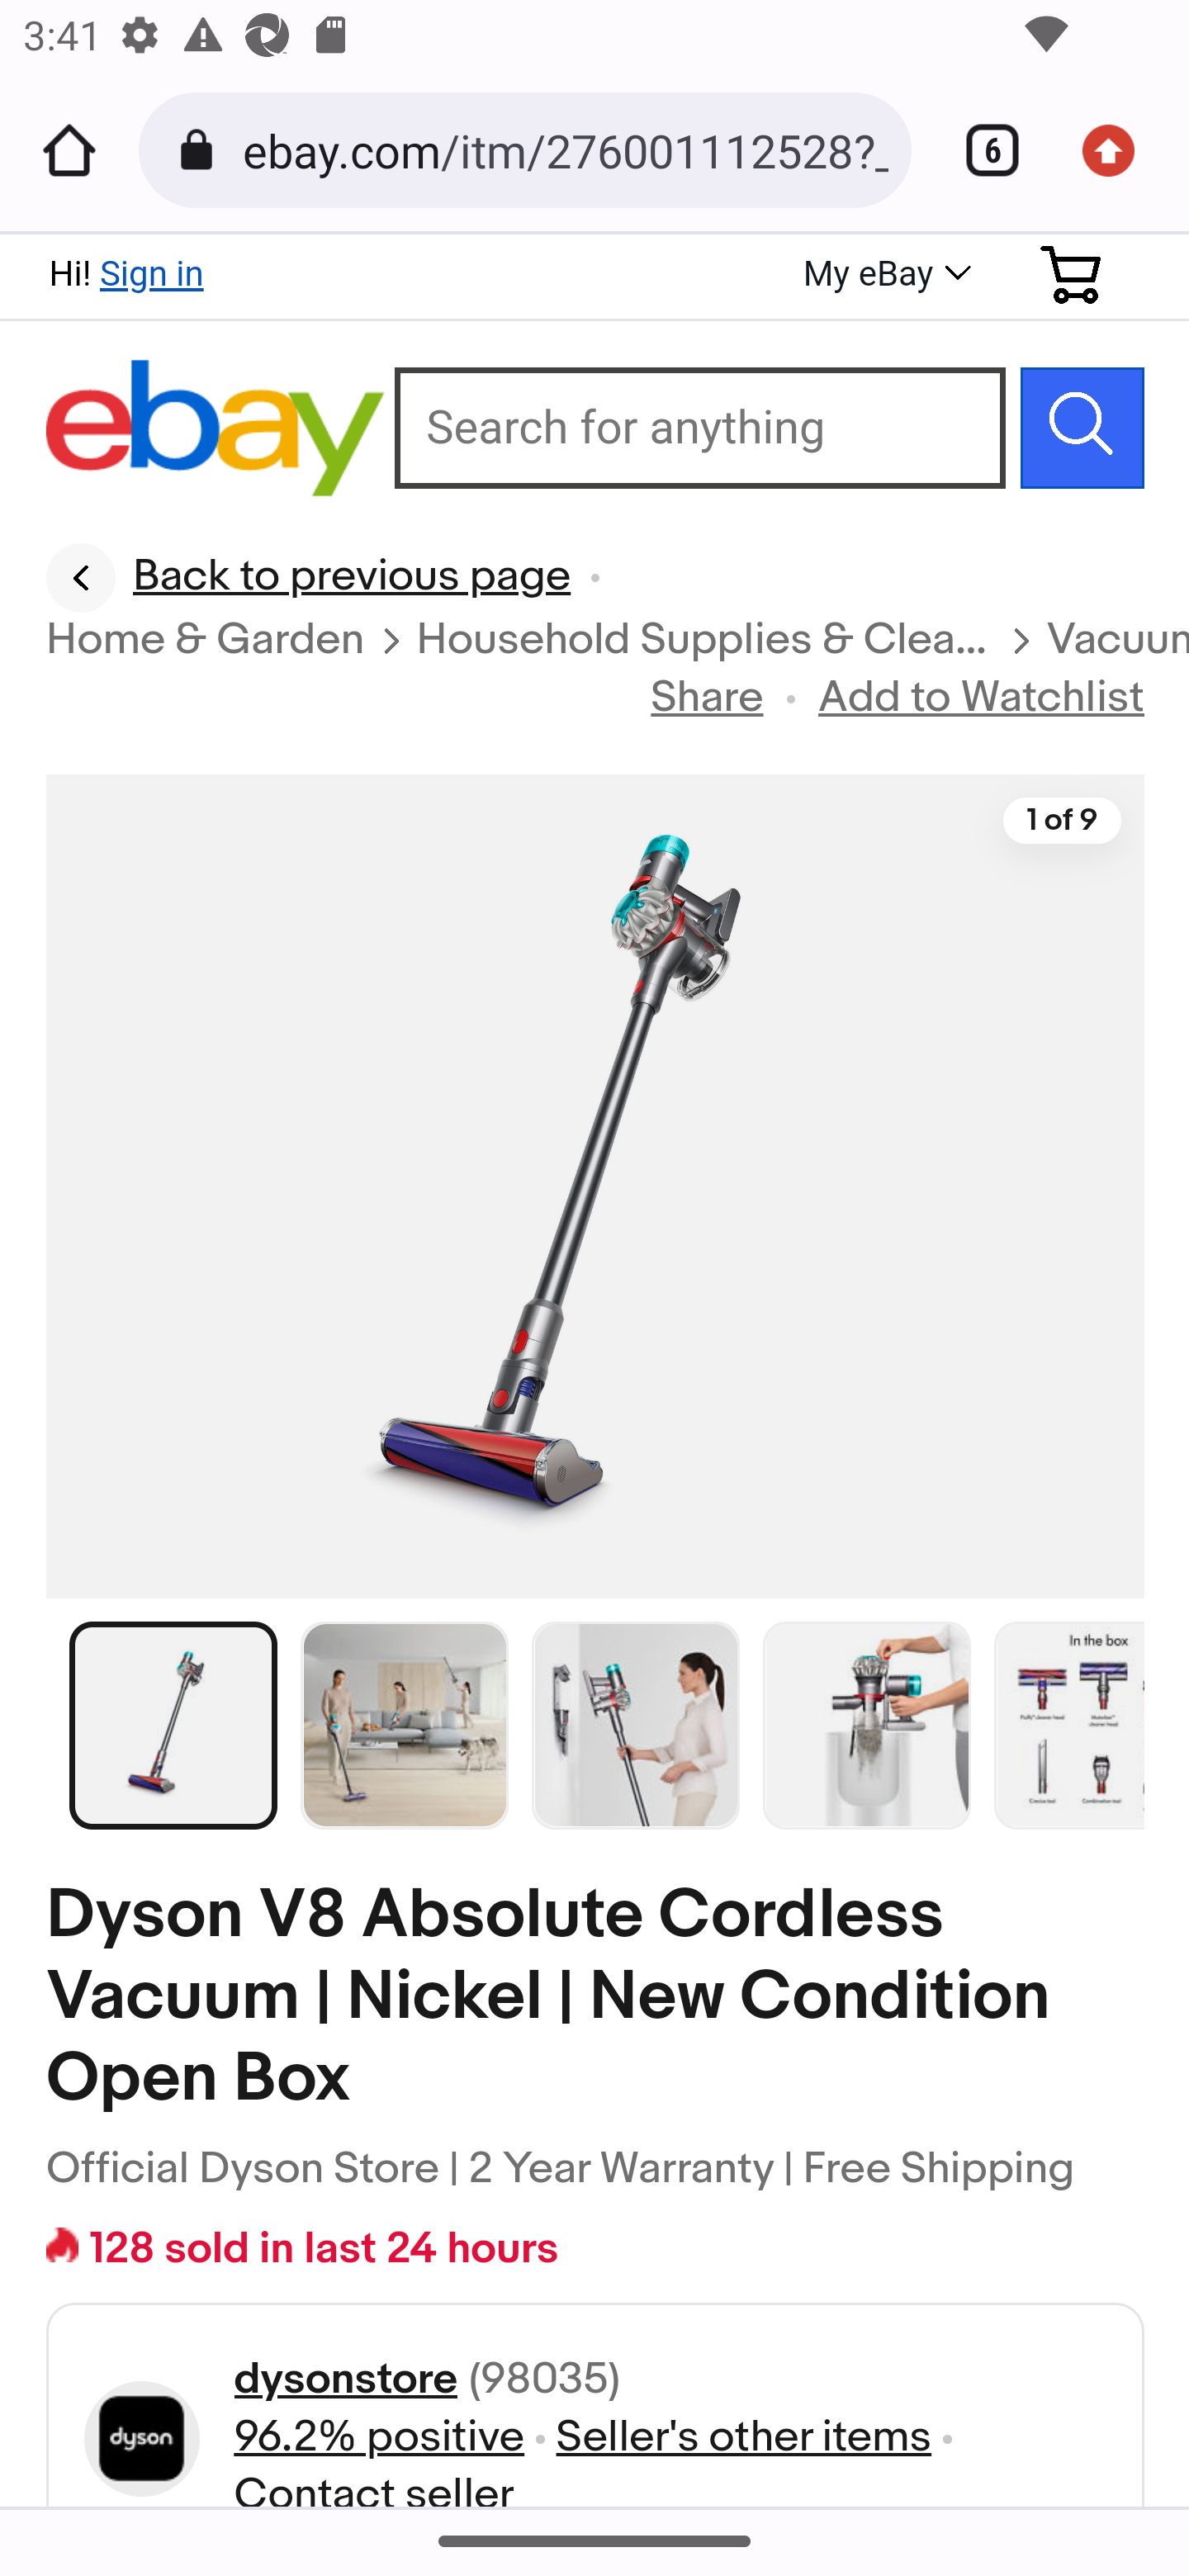  Describe the element at coordinates (344, 2381) in the screenshot. I see `dysonstore` at that location.